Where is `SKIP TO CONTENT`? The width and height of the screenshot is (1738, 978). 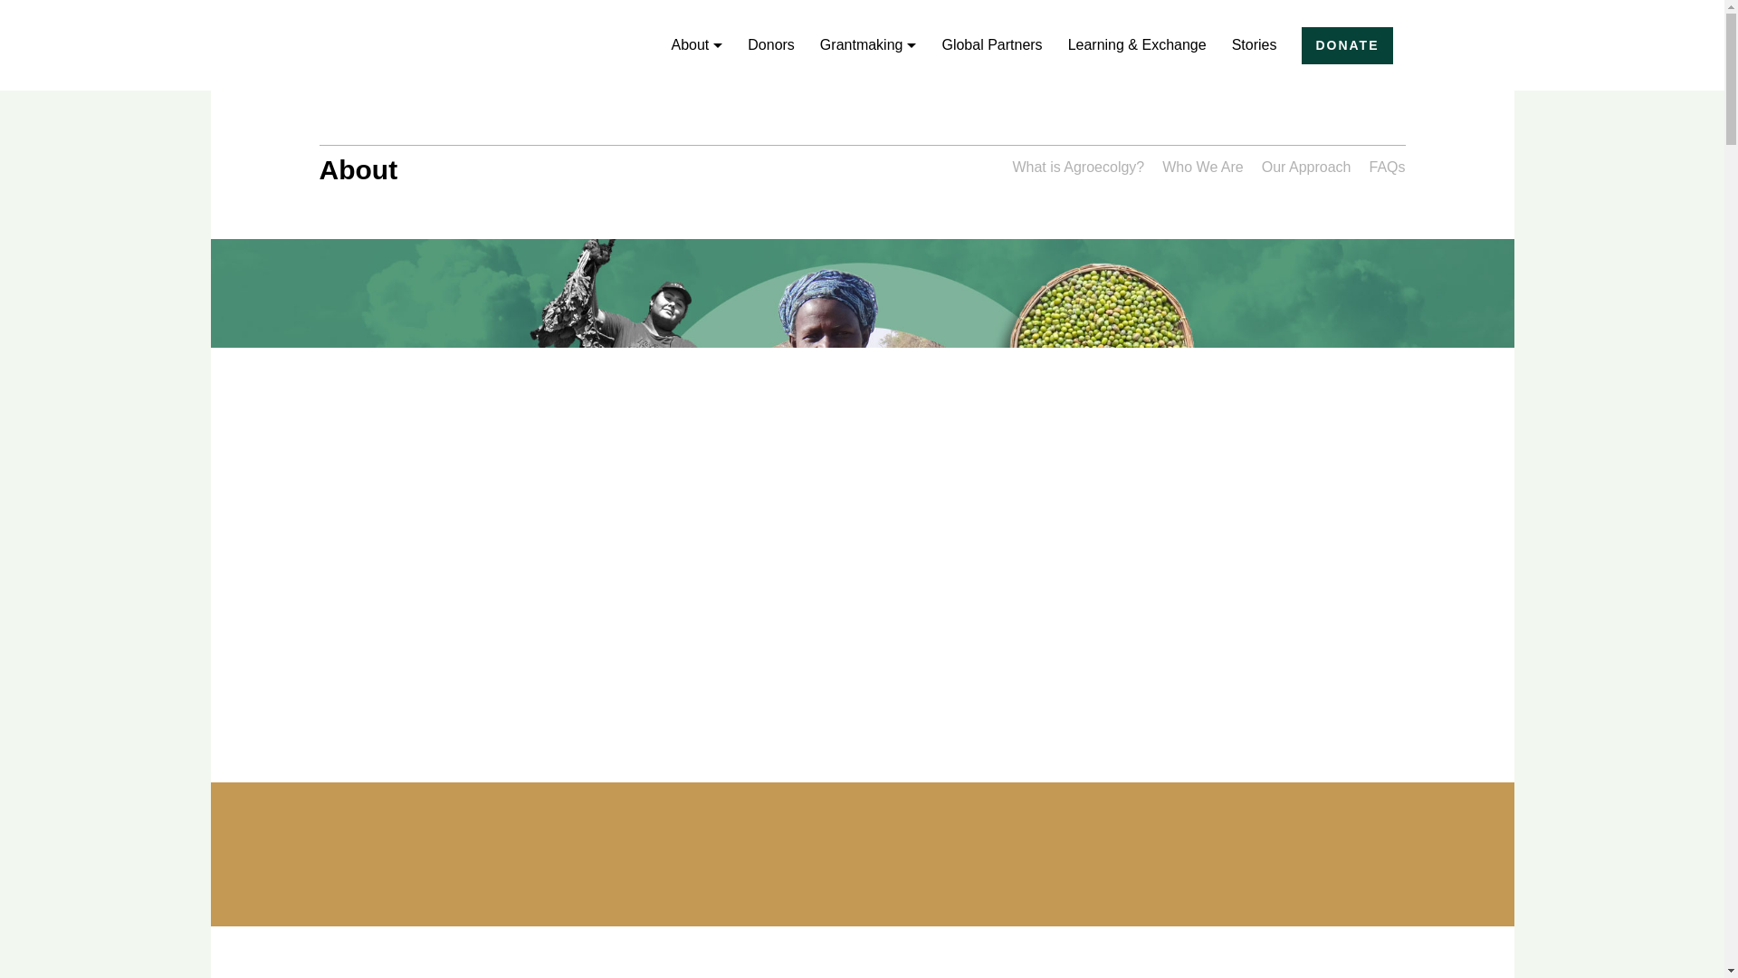
SKIP TO CONTENT is located at coordinates (14, 9).